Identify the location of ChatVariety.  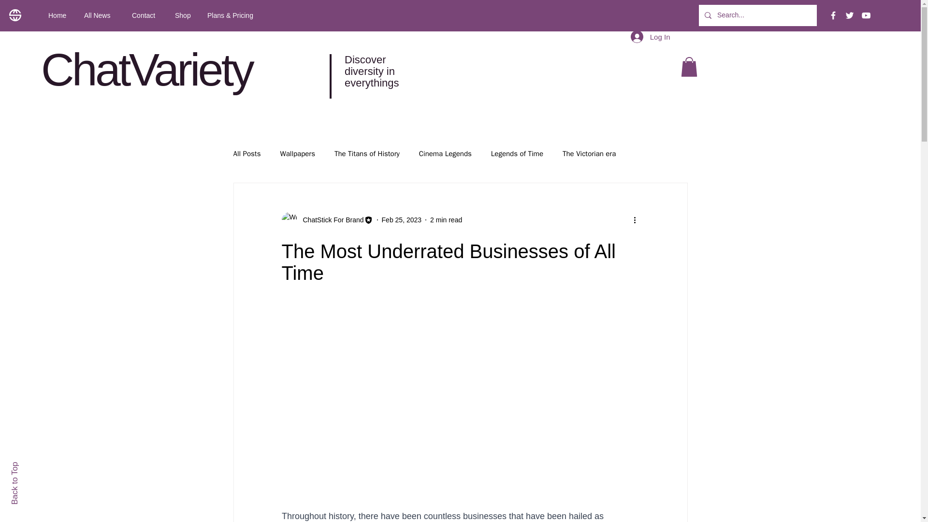
(146, 69).